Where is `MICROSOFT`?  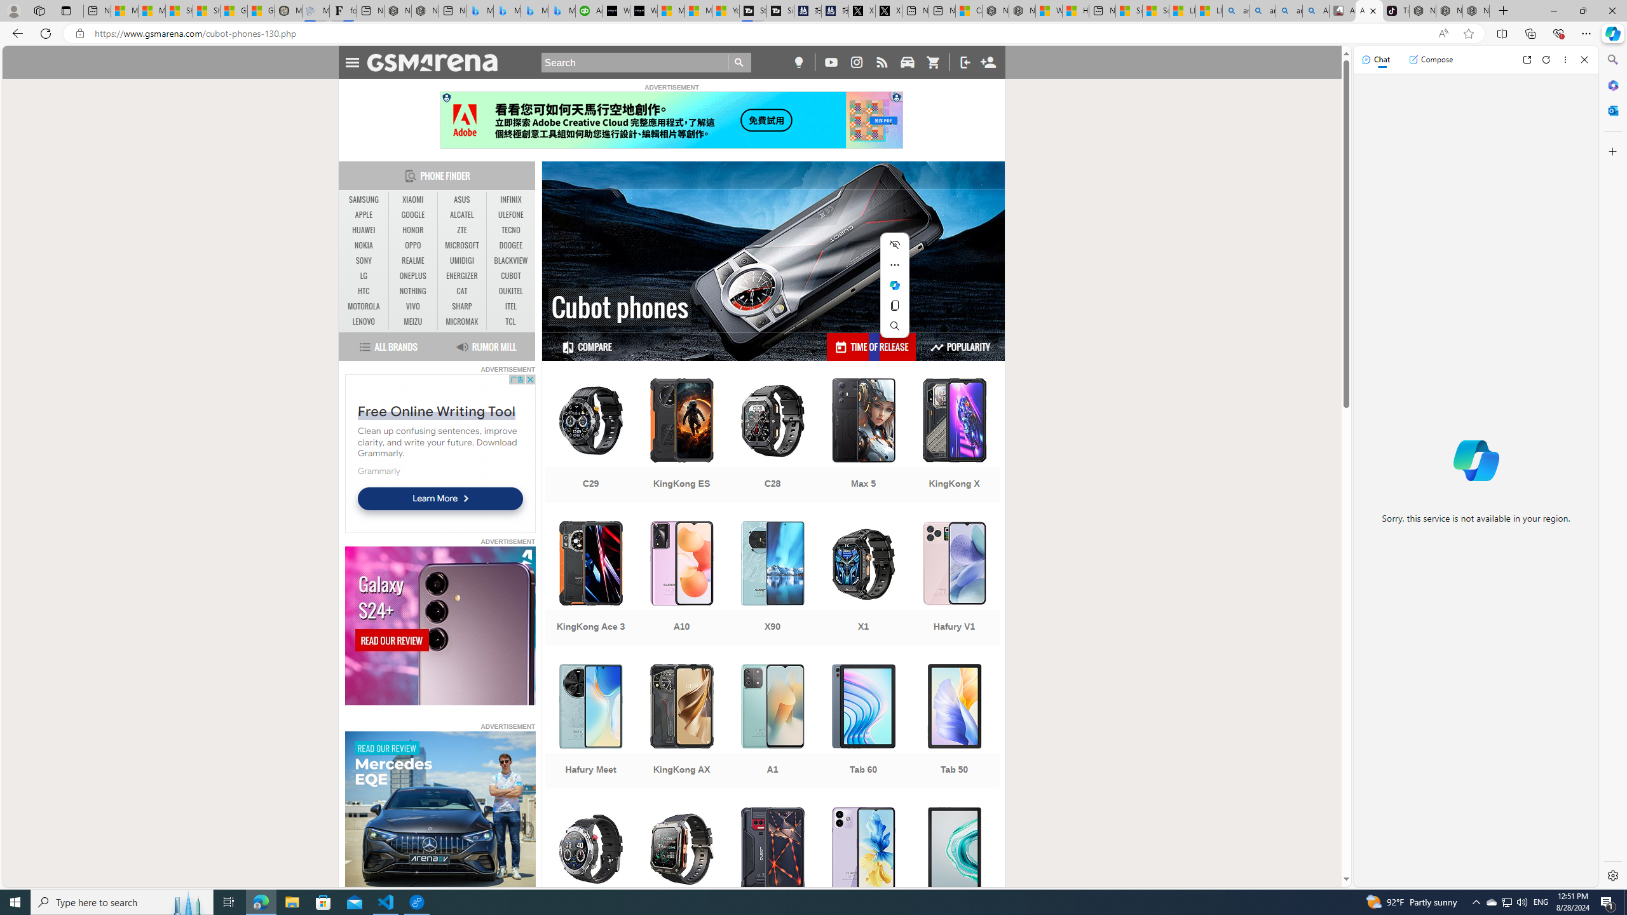
MICROSOFT is located at coordinates (461, 245).